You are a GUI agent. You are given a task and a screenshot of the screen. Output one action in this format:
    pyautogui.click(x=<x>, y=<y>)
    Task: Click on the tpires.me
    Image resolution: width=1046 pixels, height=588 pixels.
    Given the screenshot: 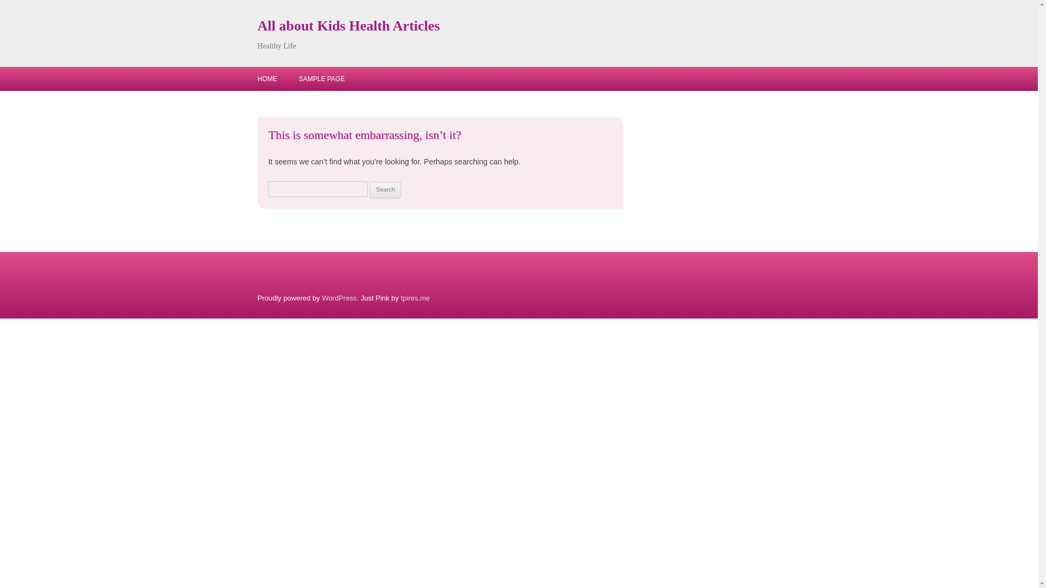 What is the action you would take?
    pyautogui.click(x=415, y=298)
    